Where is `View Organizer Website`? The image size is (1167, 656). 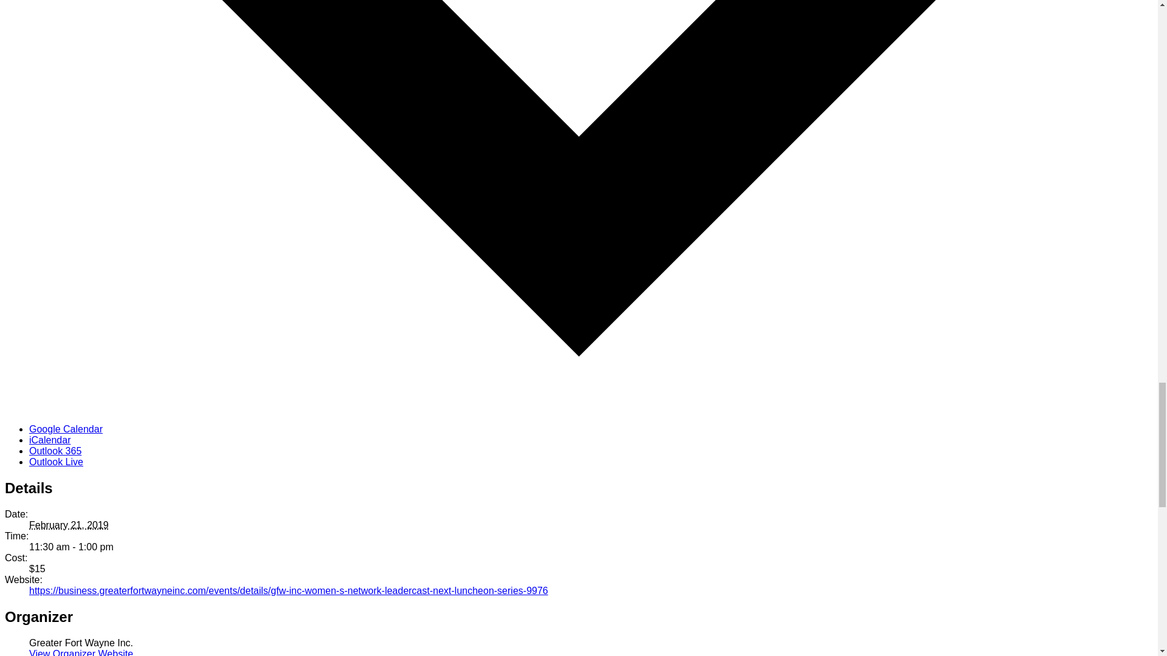 View Organizer Website is located at coordinates (81, 652).